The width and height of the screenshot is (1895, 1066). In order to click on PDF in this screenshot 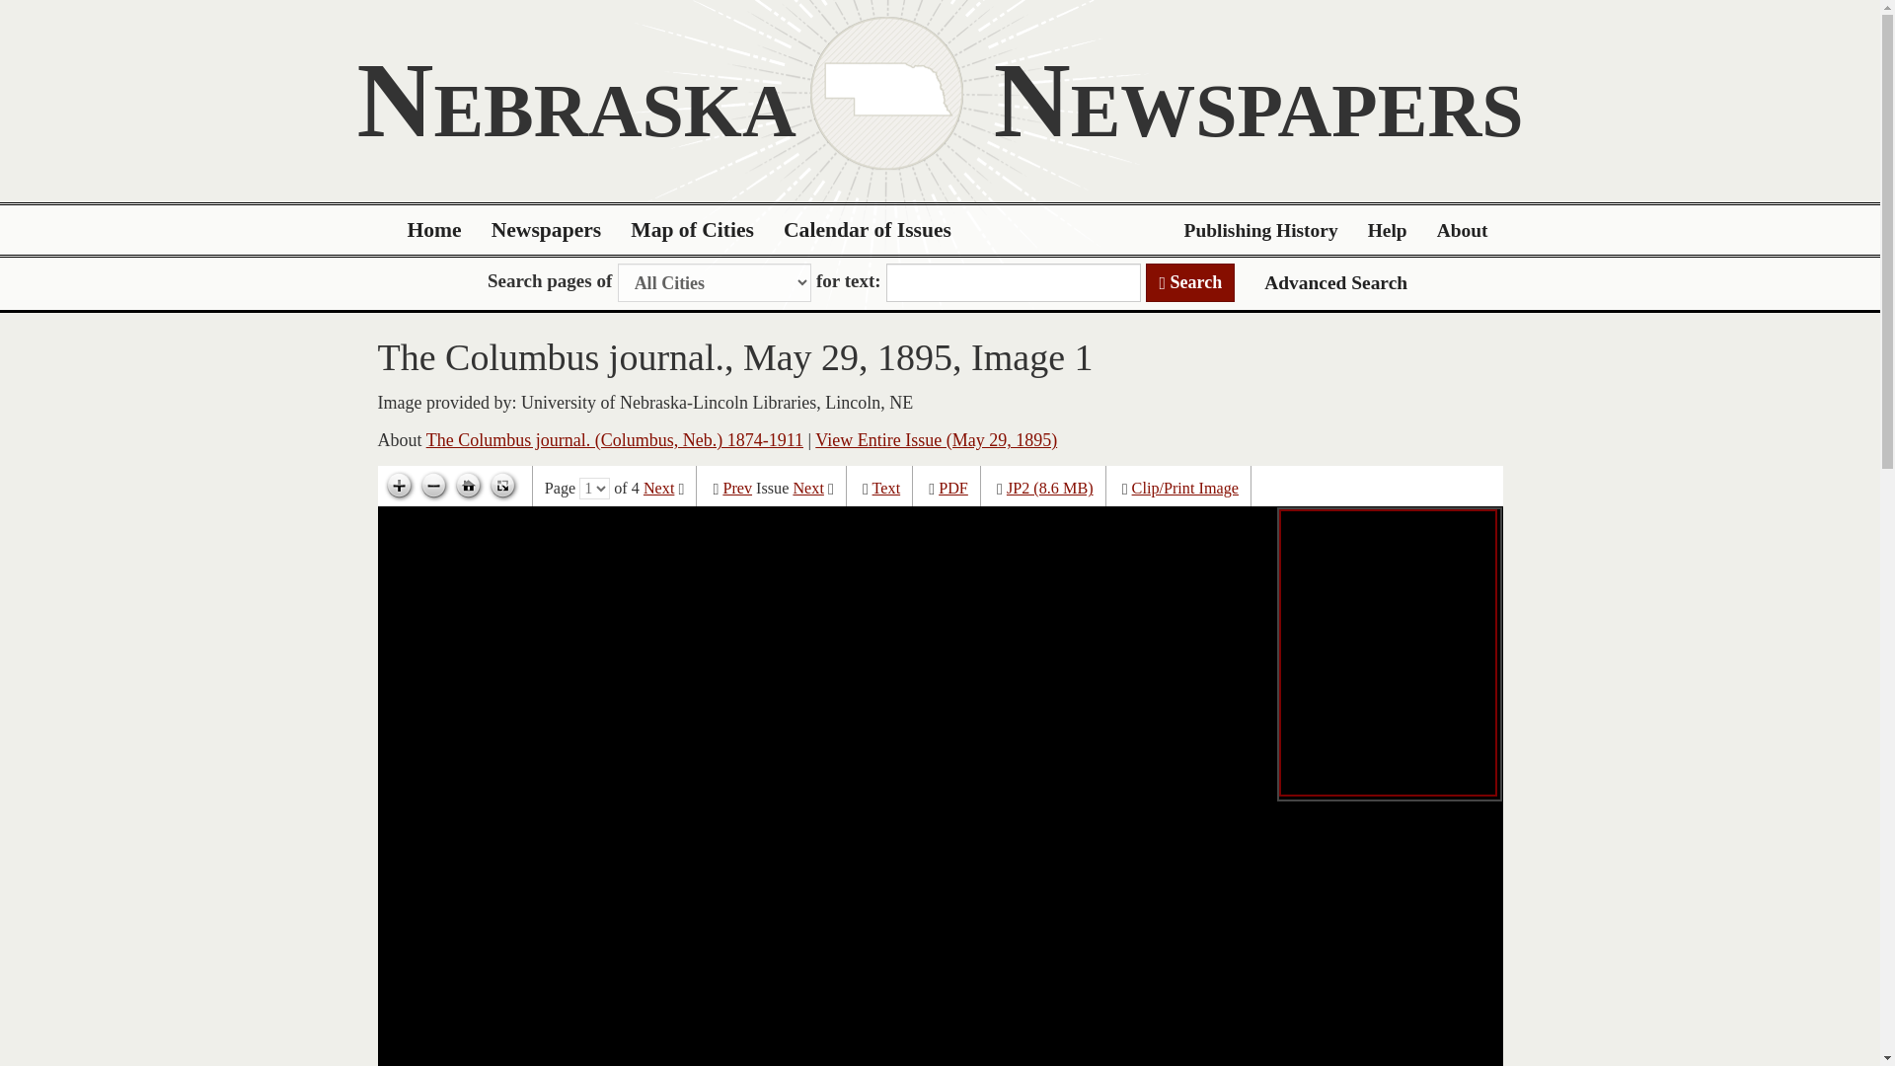, I will do `click(953, 489)`.